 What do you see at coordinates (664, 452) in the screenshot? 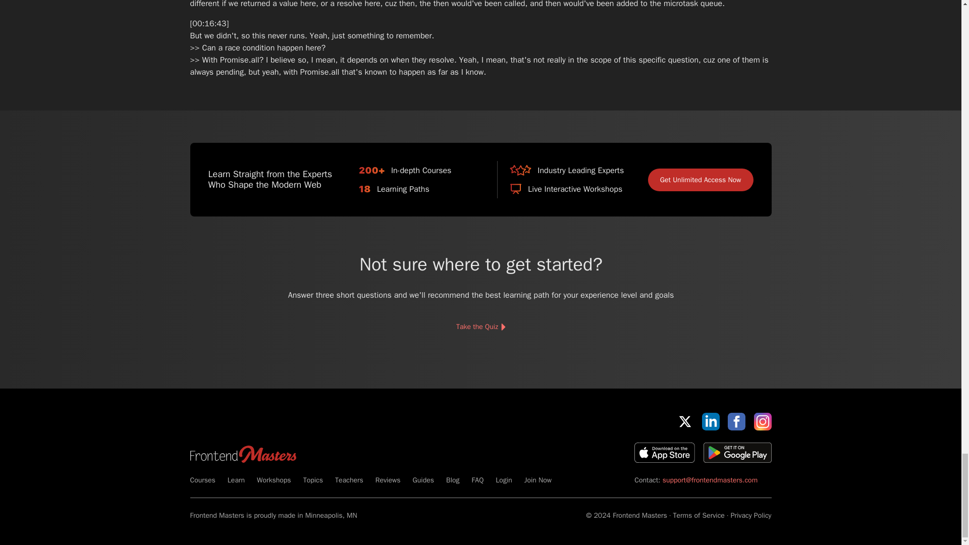
I see `Apple App Store` at bounding box center [664, 452].